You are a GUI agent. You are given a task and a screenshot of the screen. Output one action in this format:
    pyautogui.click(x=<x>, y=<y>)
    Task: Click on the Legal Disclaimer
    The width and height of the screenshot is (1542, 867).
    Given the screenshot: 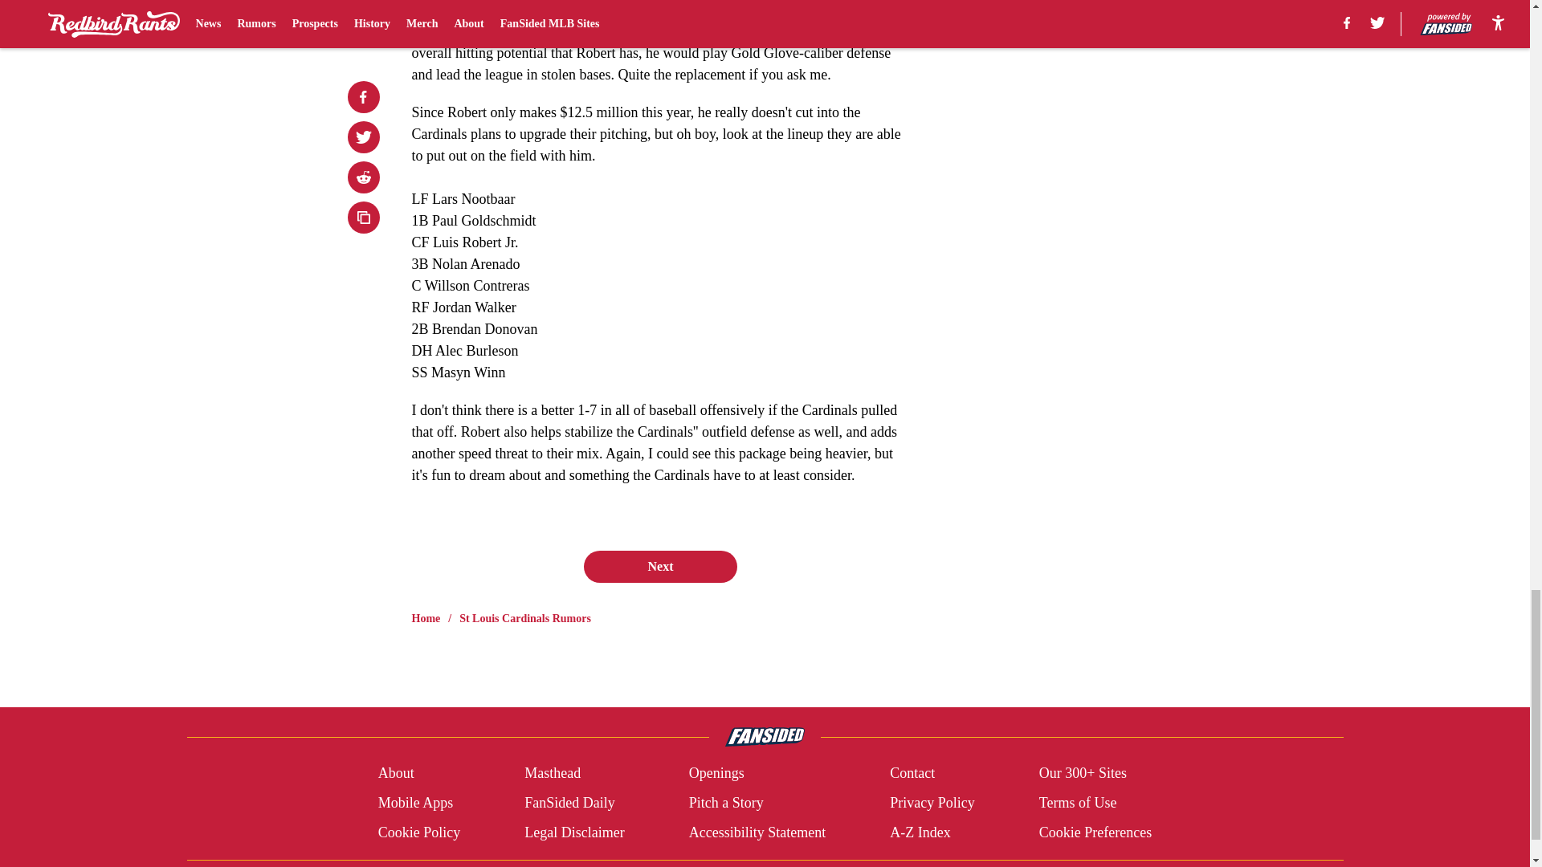 What is the action you would take?
    pyautogui.click(x=573, y=832)
    